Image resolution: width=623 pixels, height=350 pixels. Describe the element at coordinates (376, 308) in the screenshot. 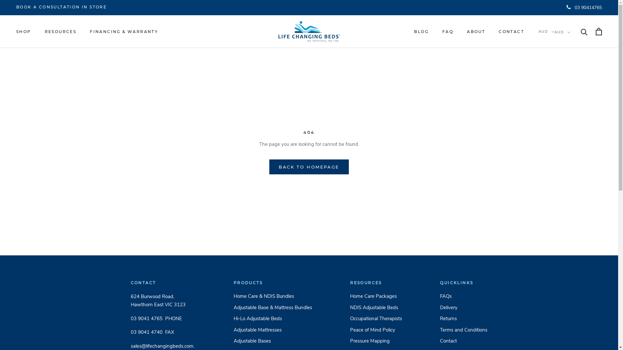

I see `NDIS Adjustable Beds` at that location.